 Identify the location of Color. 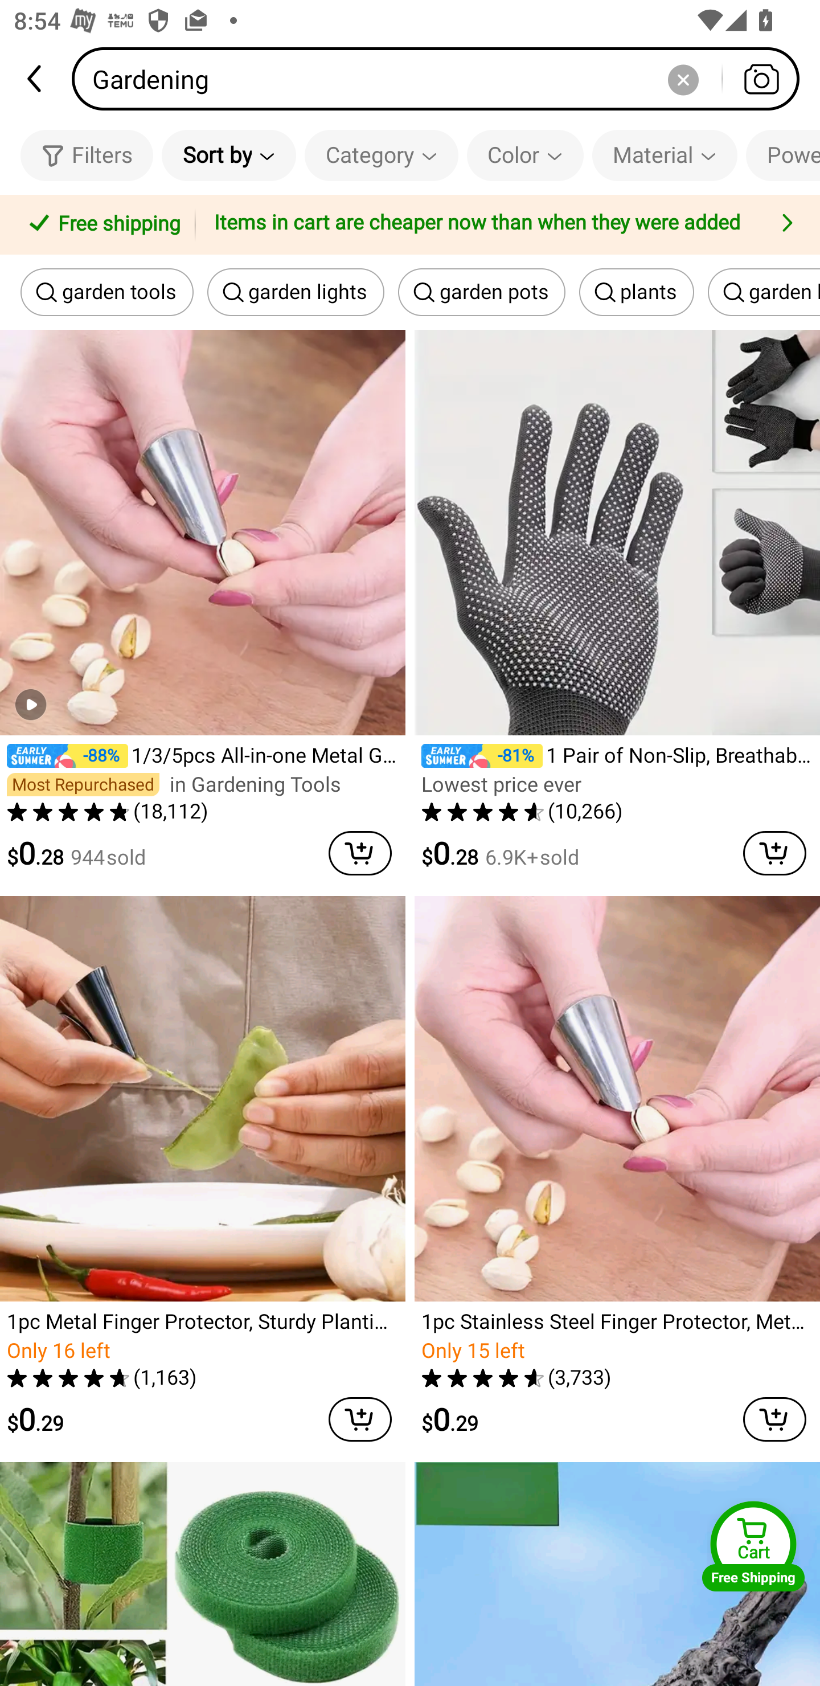
(525, 155).